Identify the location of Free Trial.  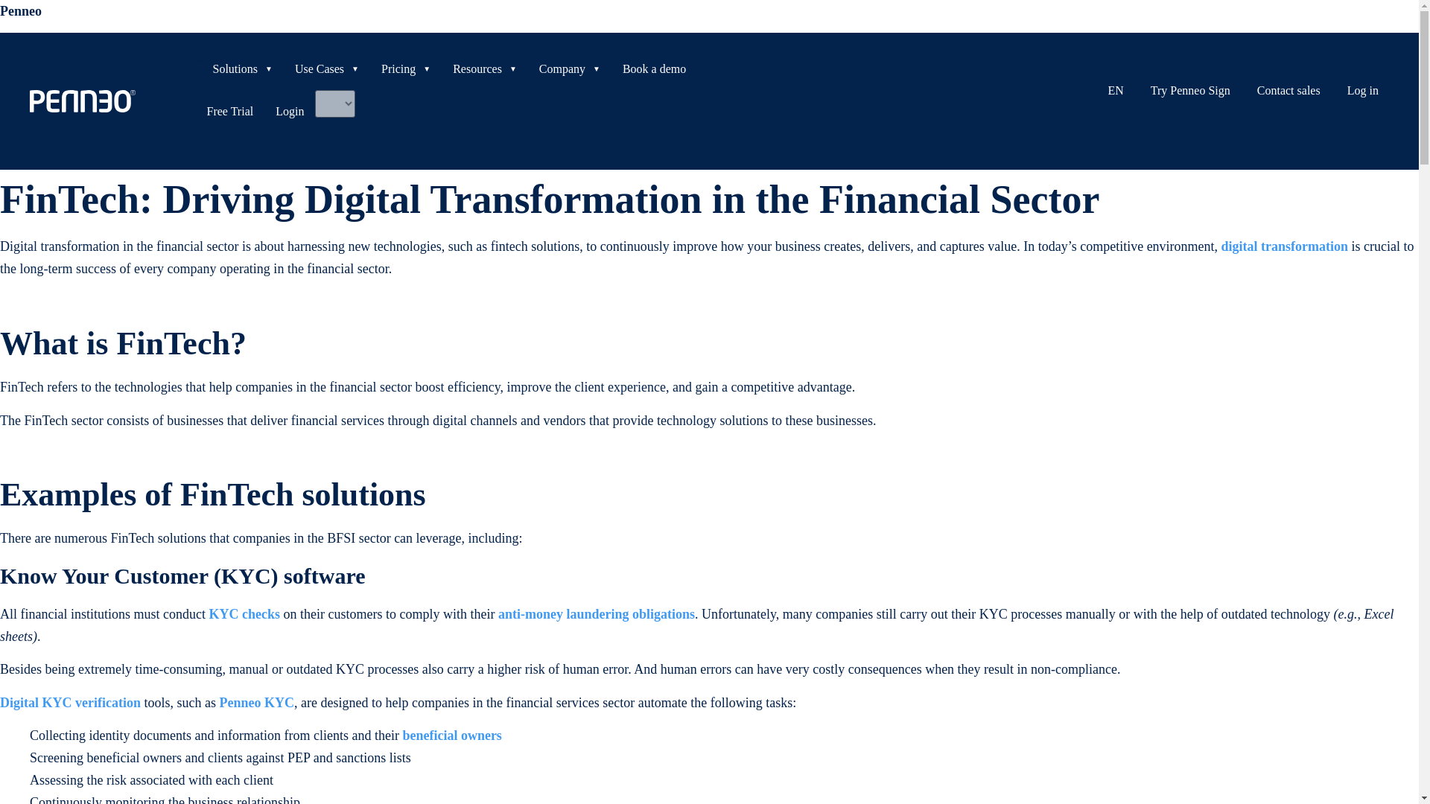
(229, 111).